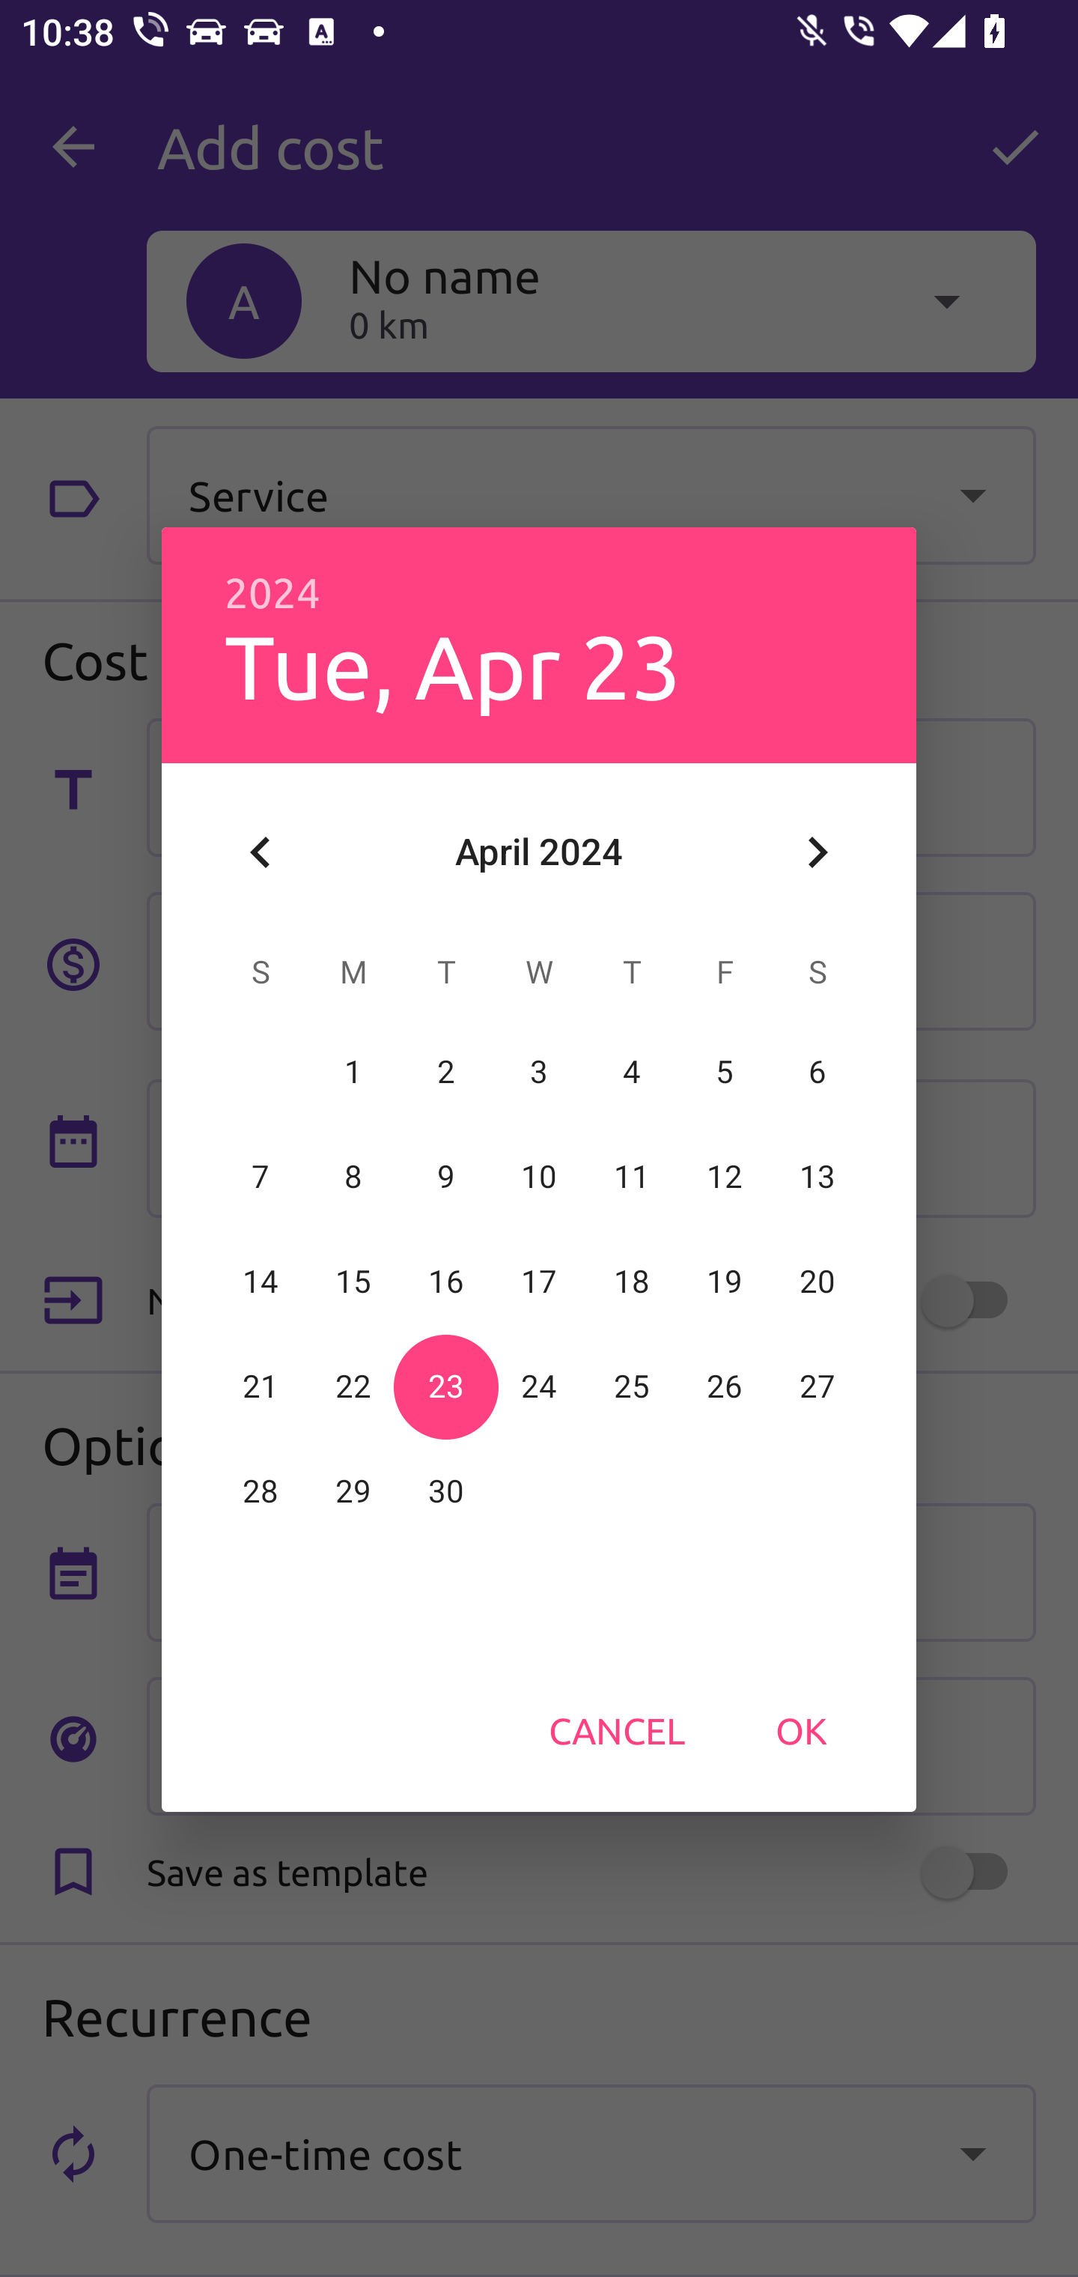 The height and width of the screenshot is (2277, 1078). What do you see at coordinates (631, 1072) in the screenshot?
I see `4 04 April 2024` at bounding box center [631, 1072].